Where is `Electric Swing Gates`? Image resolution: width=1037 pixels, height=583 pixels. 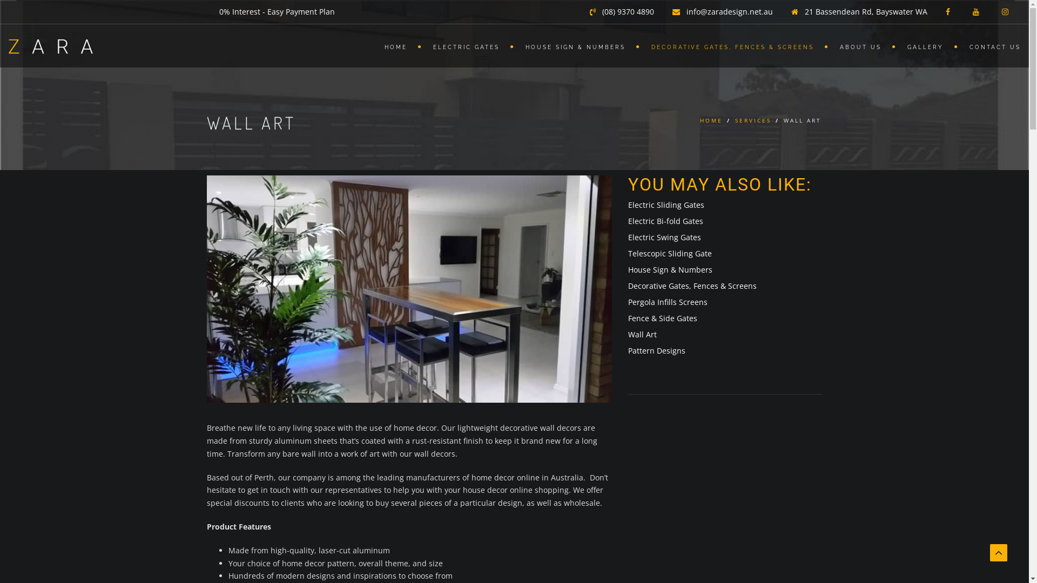 Electric Swing Gates is located at coordinates (664, 238).